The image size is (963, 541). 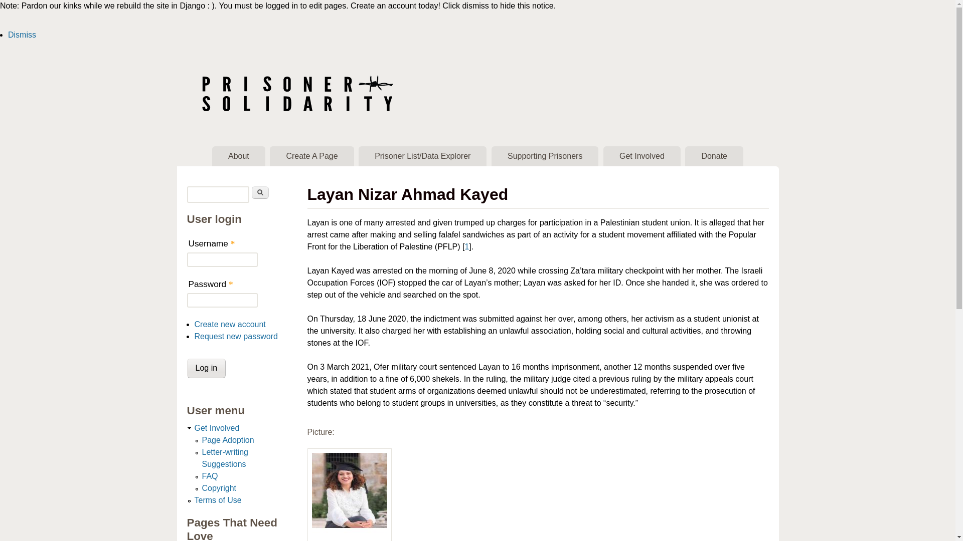 I want to click on Dismiss, so click(x=22, y=34).